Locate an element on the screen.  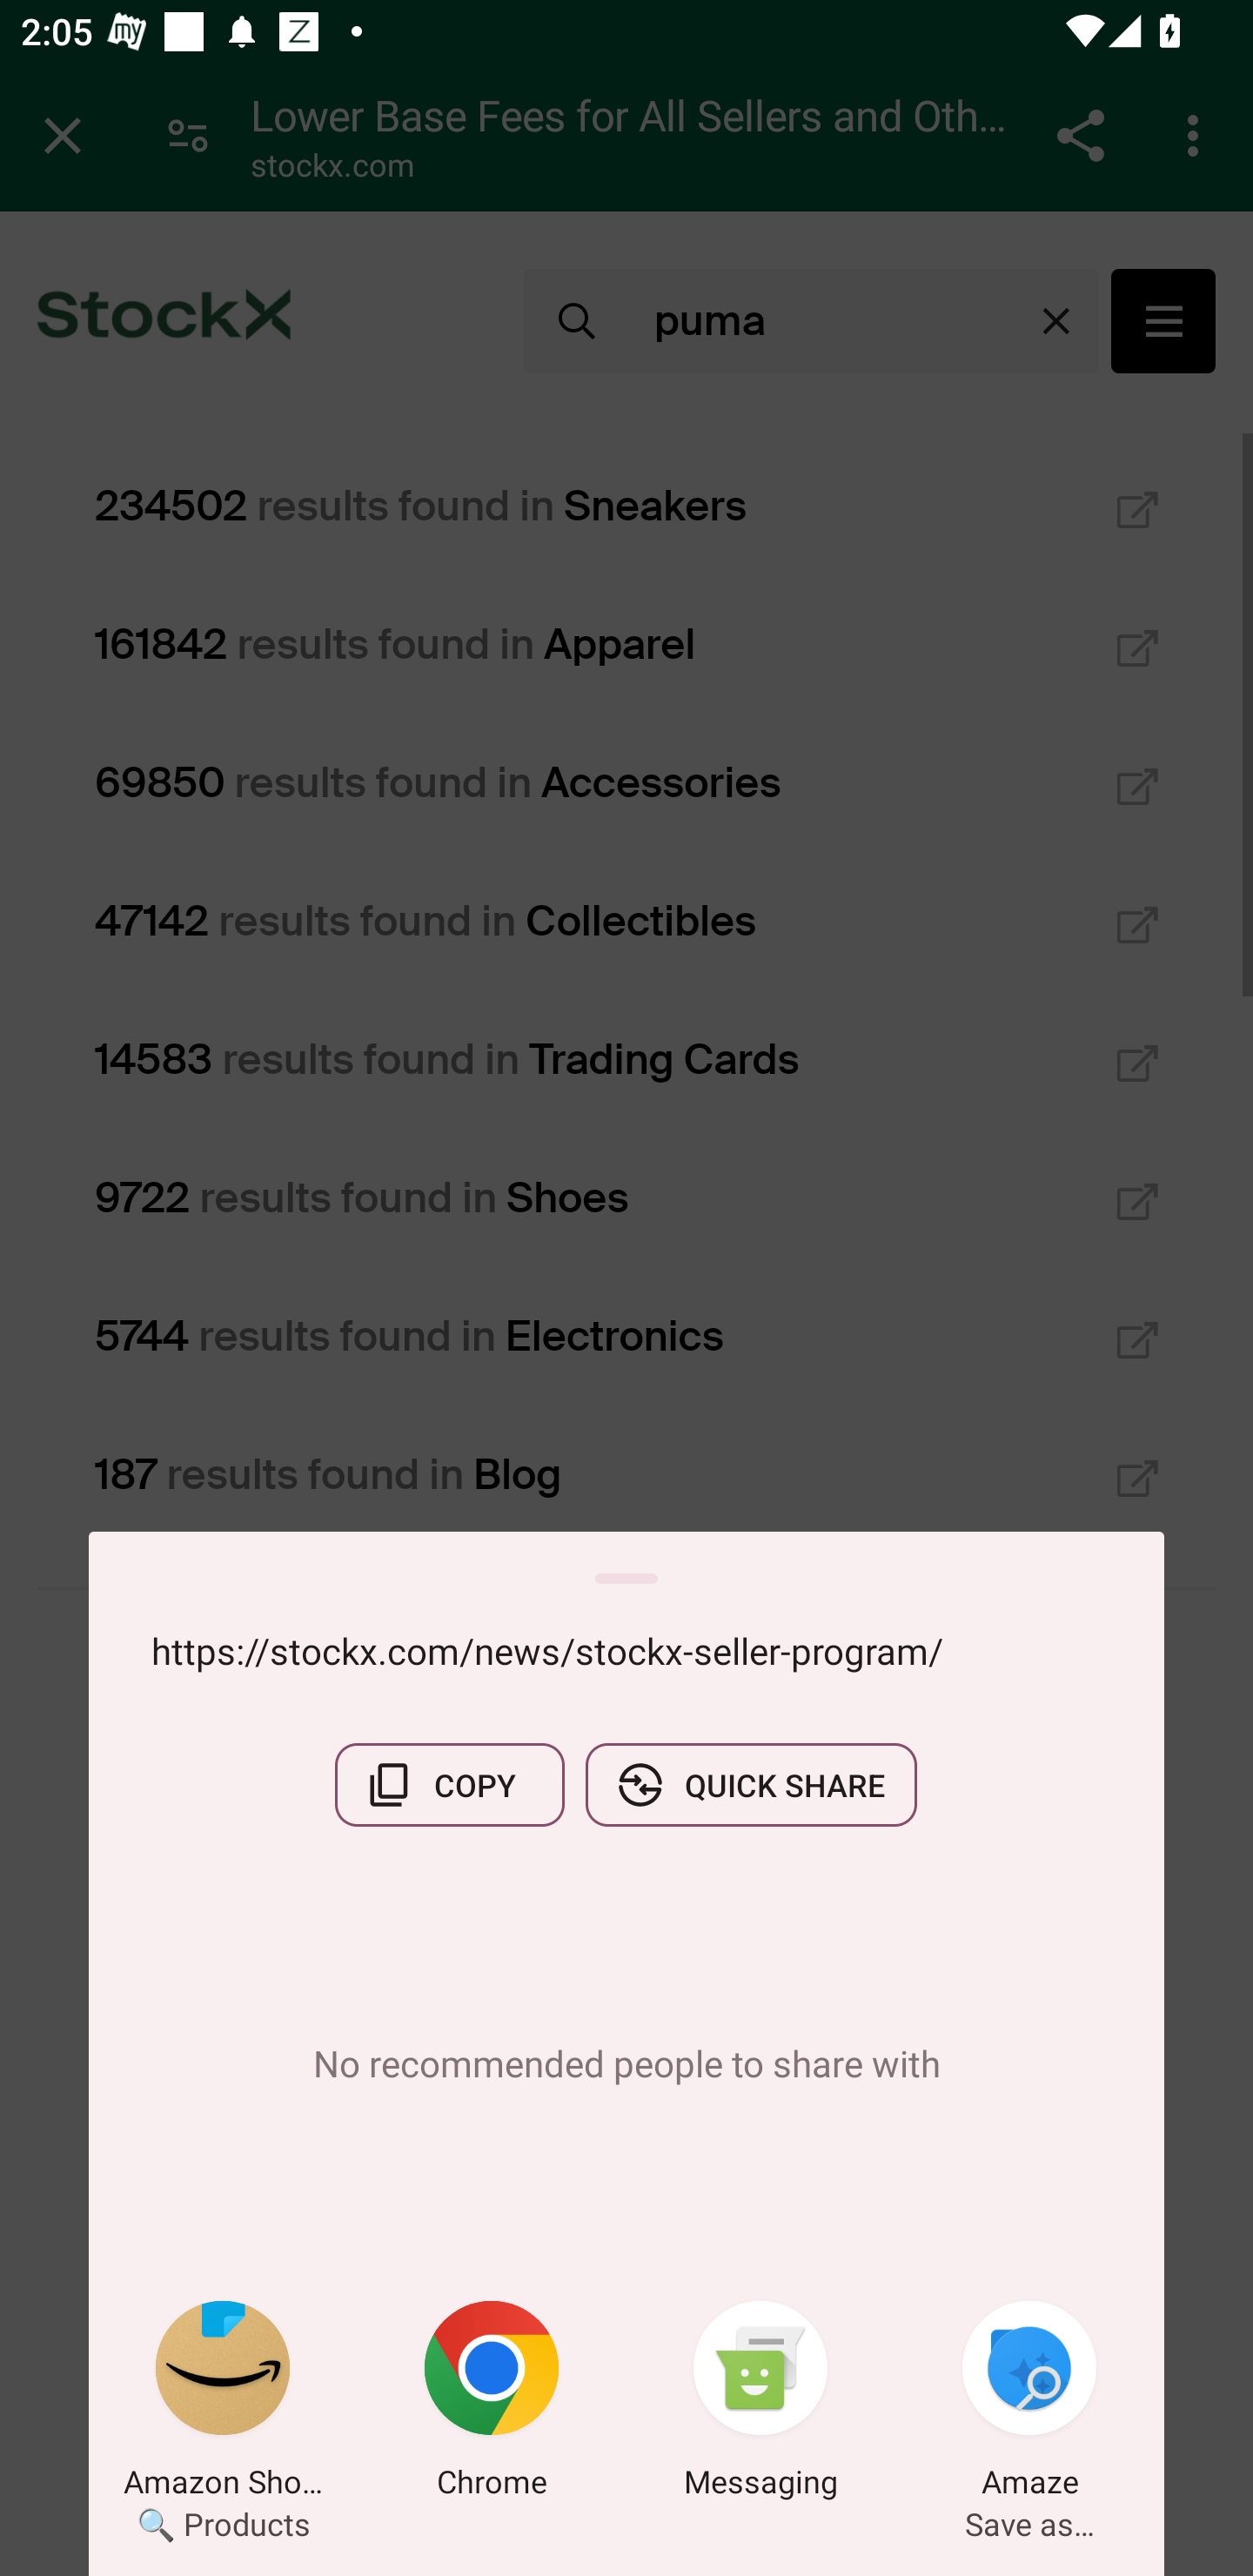
Chrome is located at coordinates (492, 2405).